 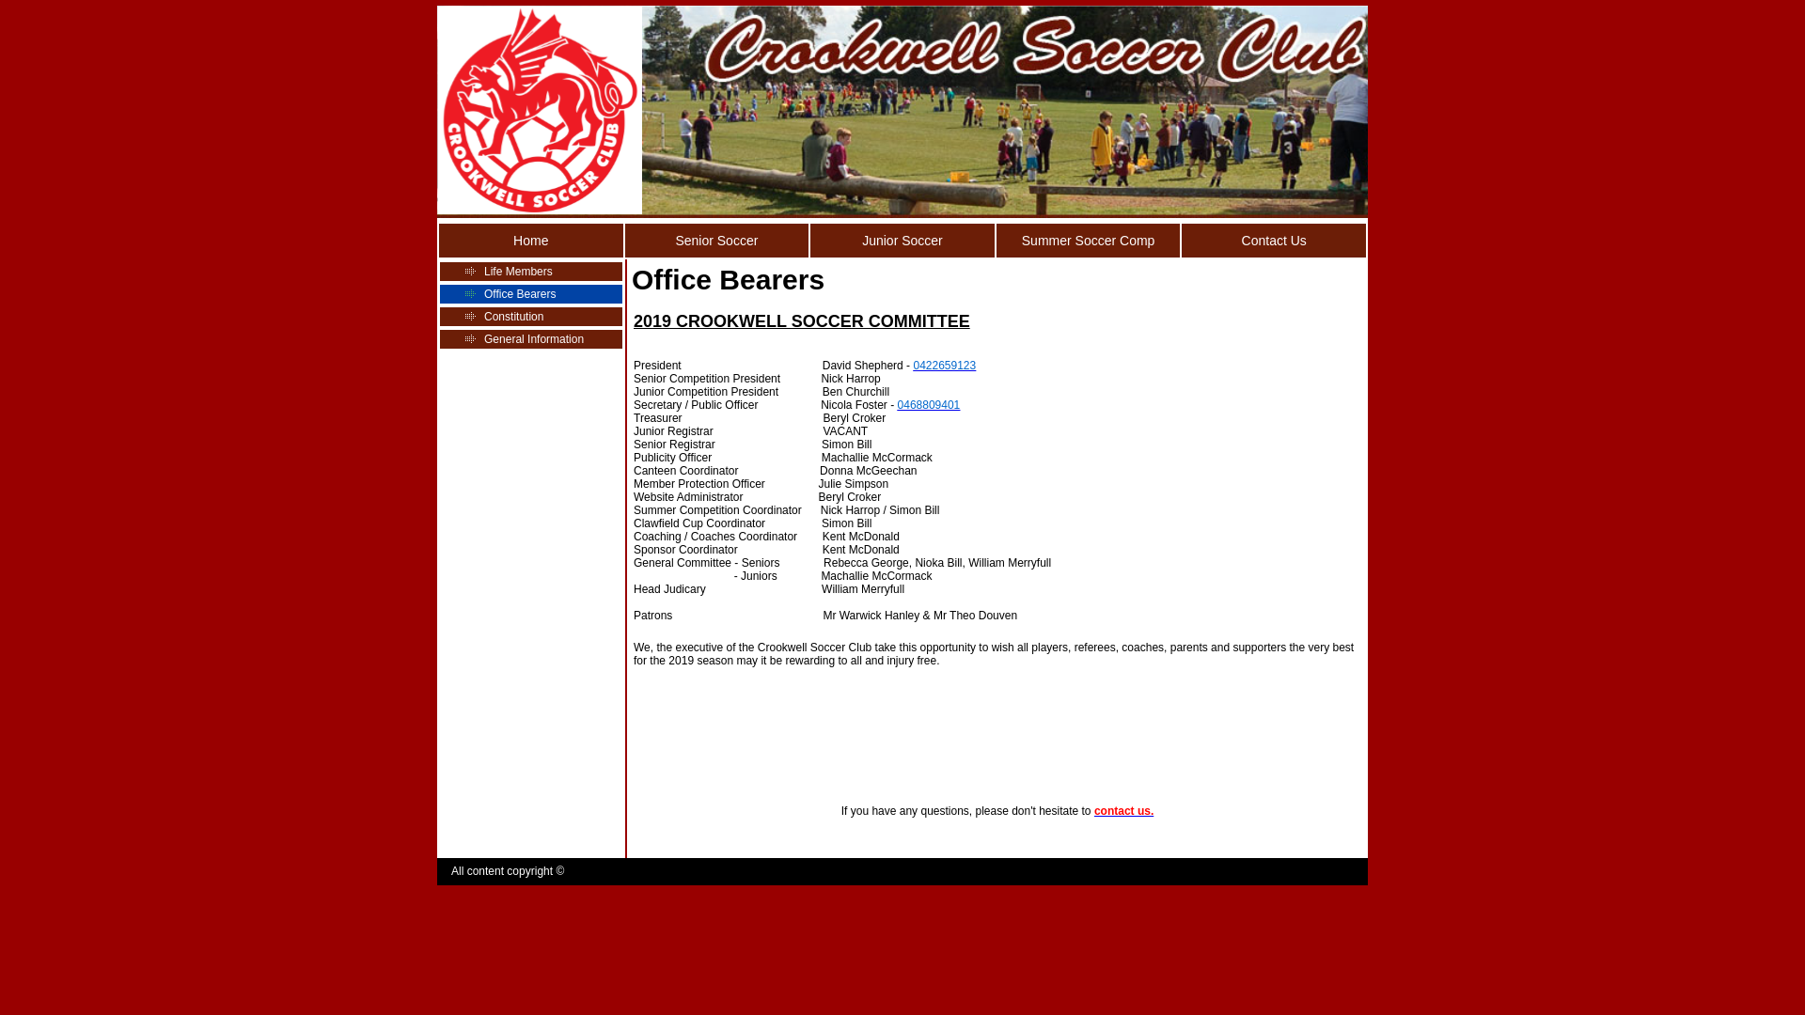 I want to click on Junior Soccer, so click(x=902, y=241).